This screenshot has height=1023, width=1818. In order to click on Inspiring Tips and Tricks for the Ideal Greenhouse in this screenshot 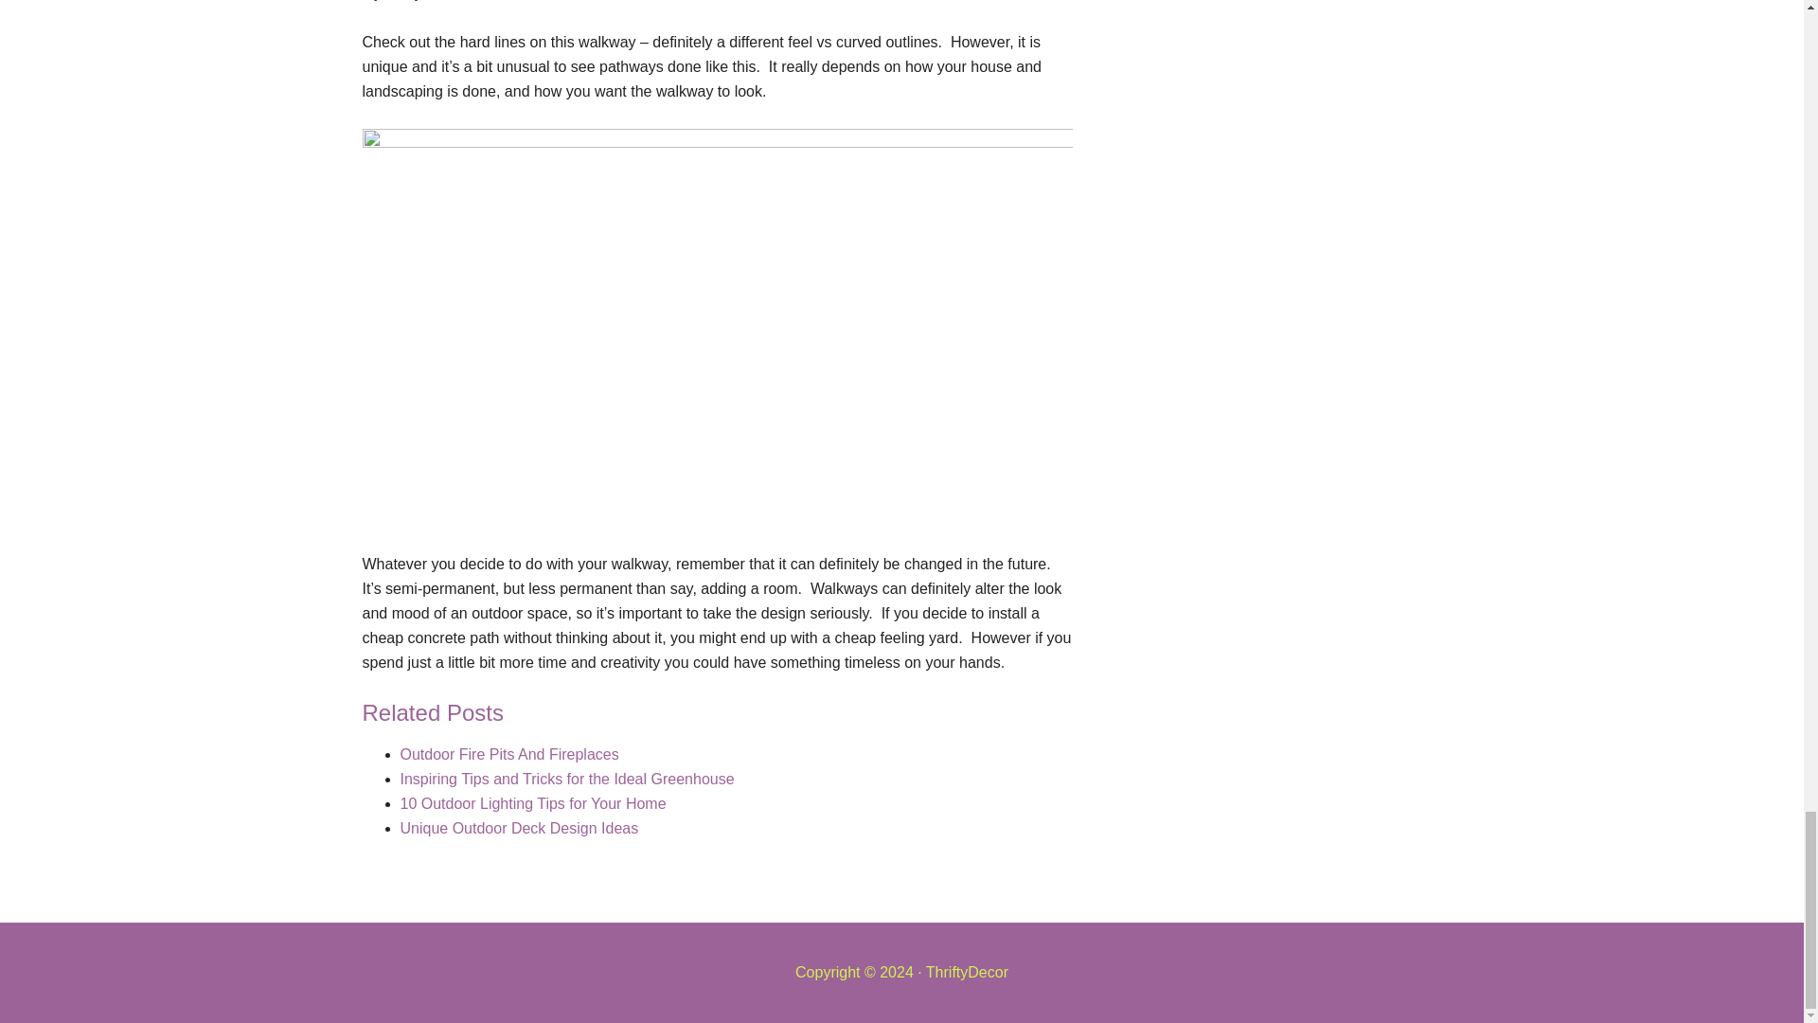, I will do `click(566, 779)`.